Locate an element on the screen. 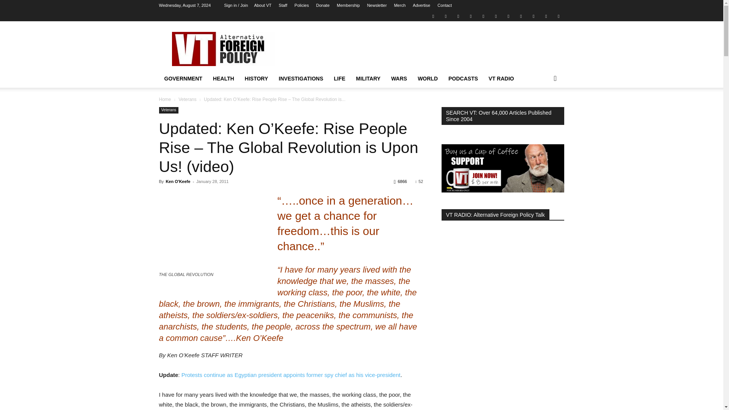 The image size is (729, 410). Staff is located at coordinates (282, 5).